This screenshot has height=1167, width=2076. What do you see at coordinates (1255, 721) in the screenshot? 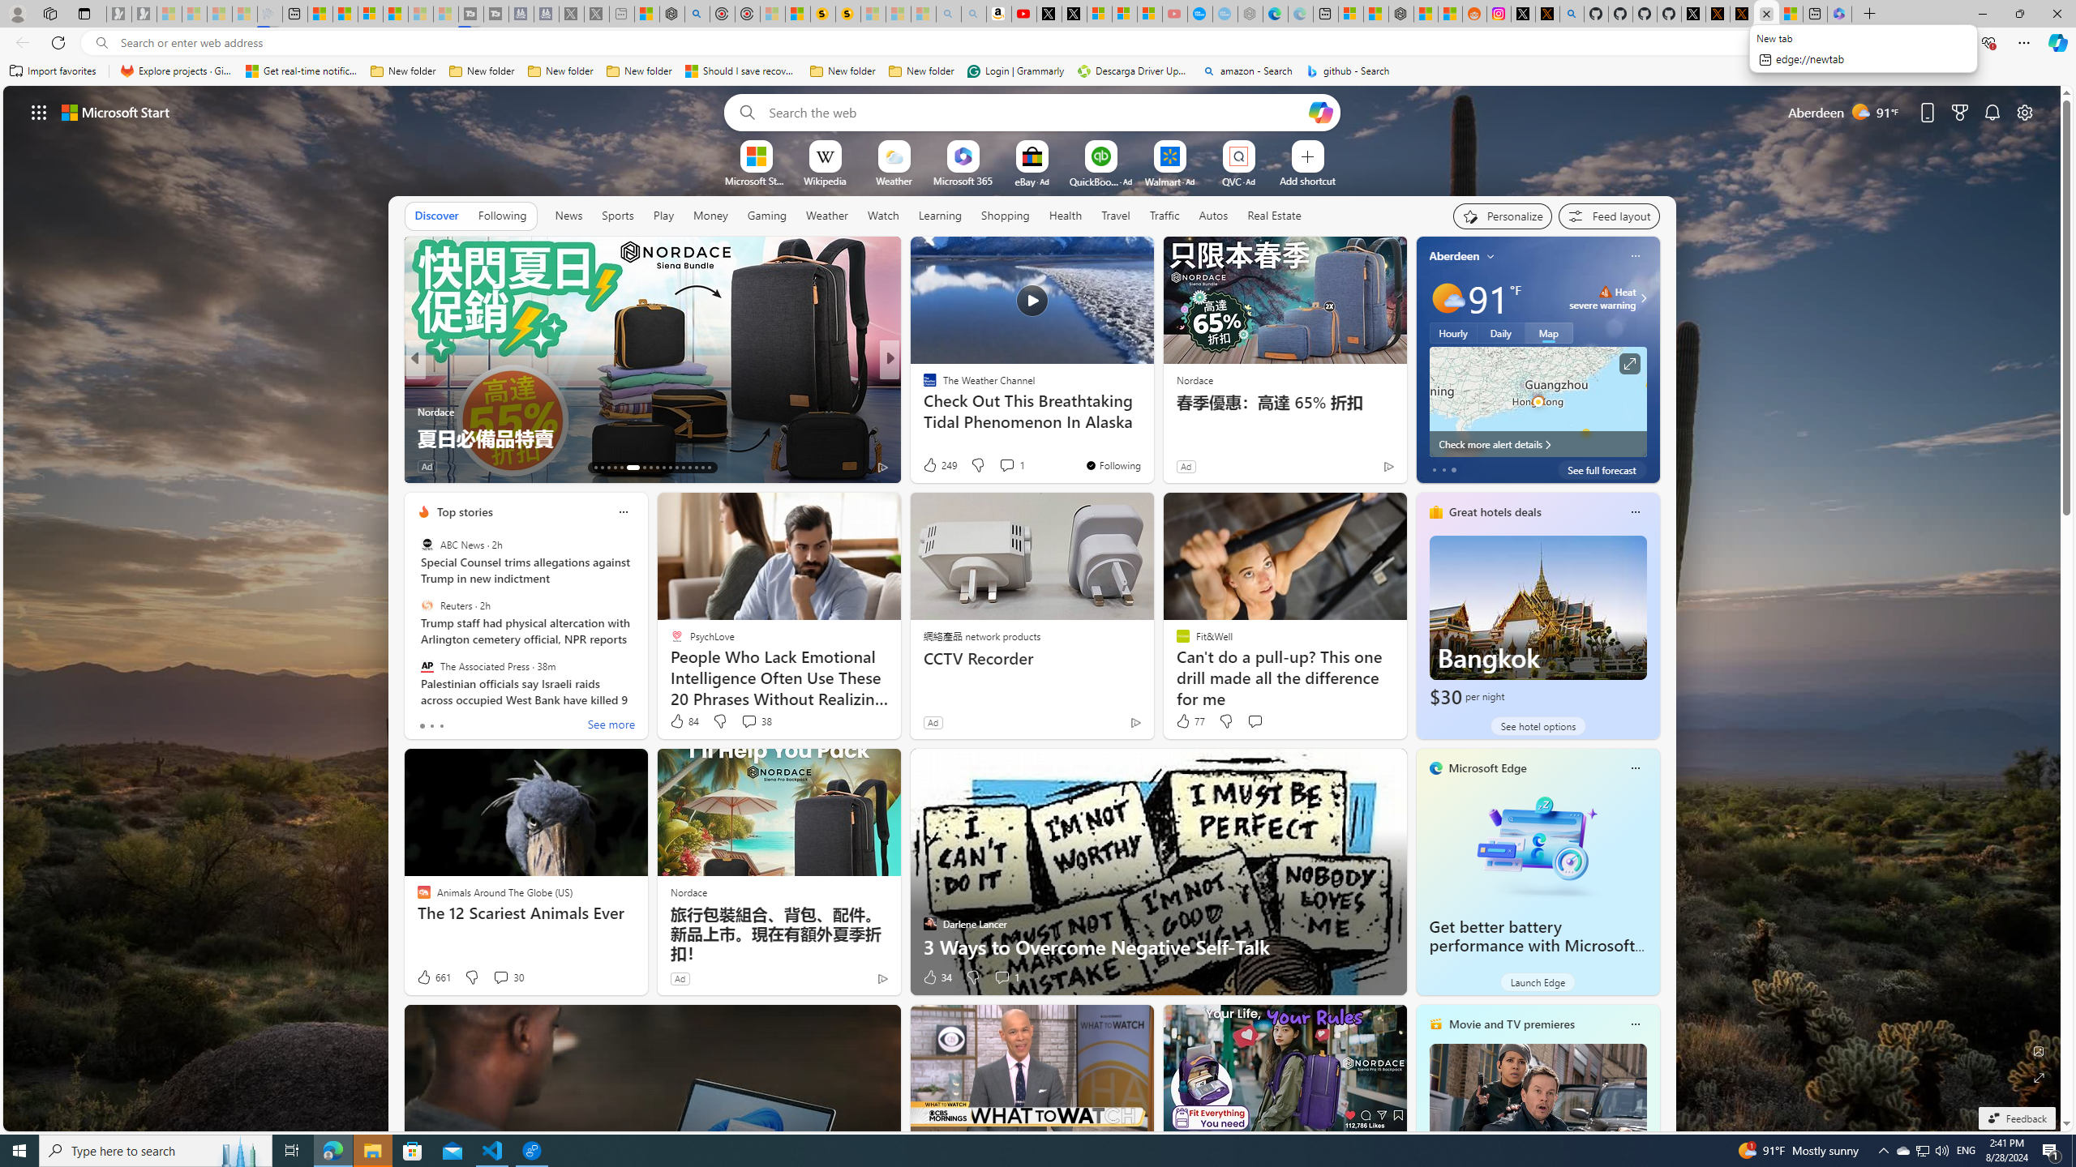
I see `Start the conversation` at bounding box center [1255, 721].